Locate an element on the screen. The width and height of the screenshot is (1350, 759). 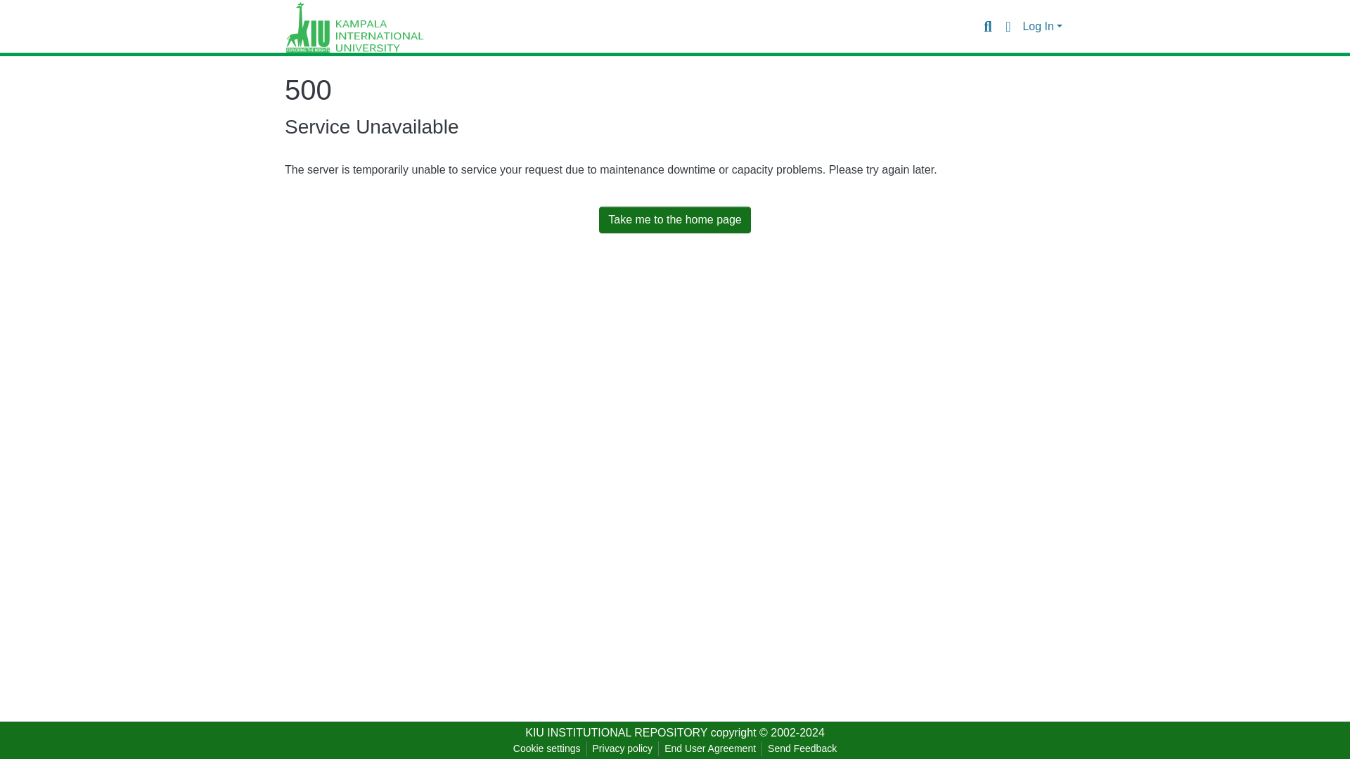
End User Agreement is located at coordinates (709, 748).